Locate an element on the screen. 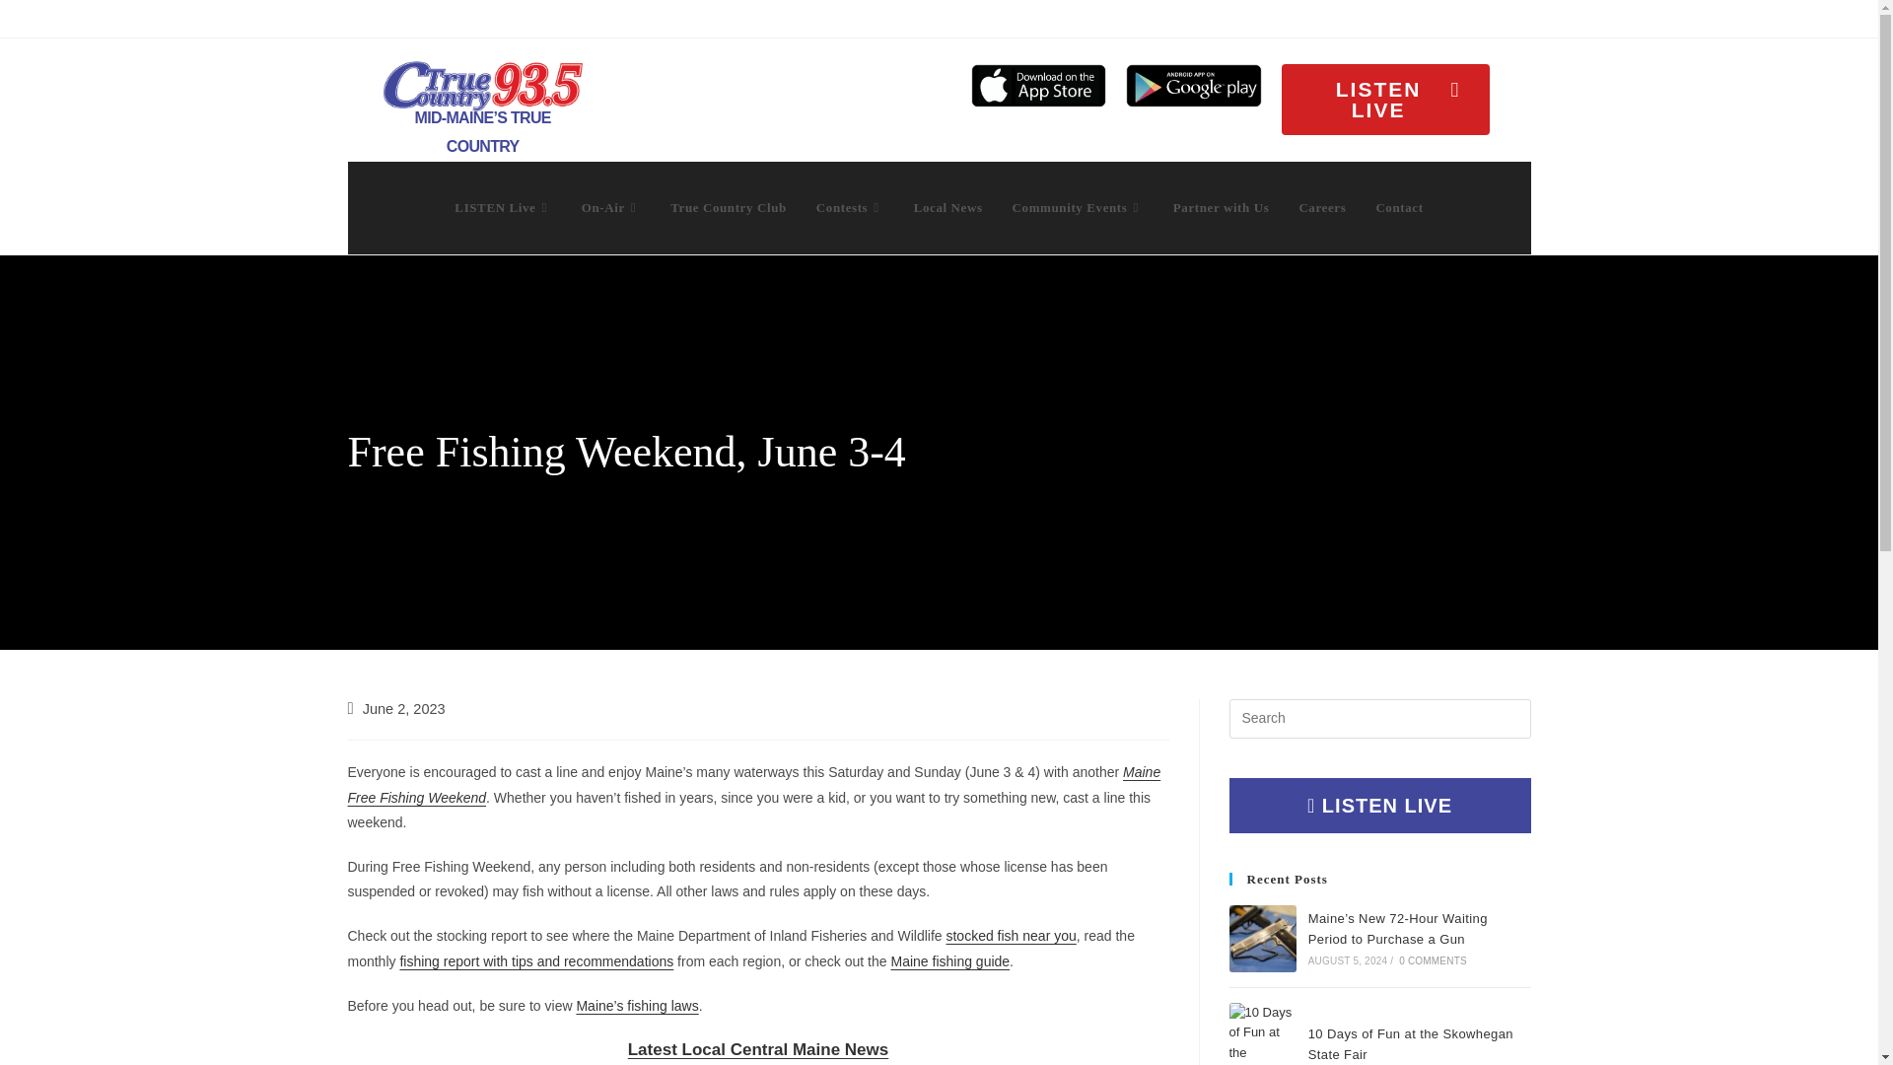 This screenshot has width=1893, height=1065. Local News is located at coordinates (948, 207).